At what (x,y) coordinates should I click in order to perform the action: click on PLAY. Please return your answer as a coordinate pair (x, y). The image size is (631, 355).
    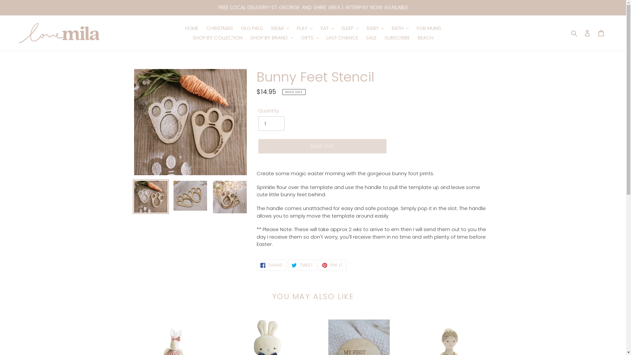
    Looking at the image, I should click on (305, 28).